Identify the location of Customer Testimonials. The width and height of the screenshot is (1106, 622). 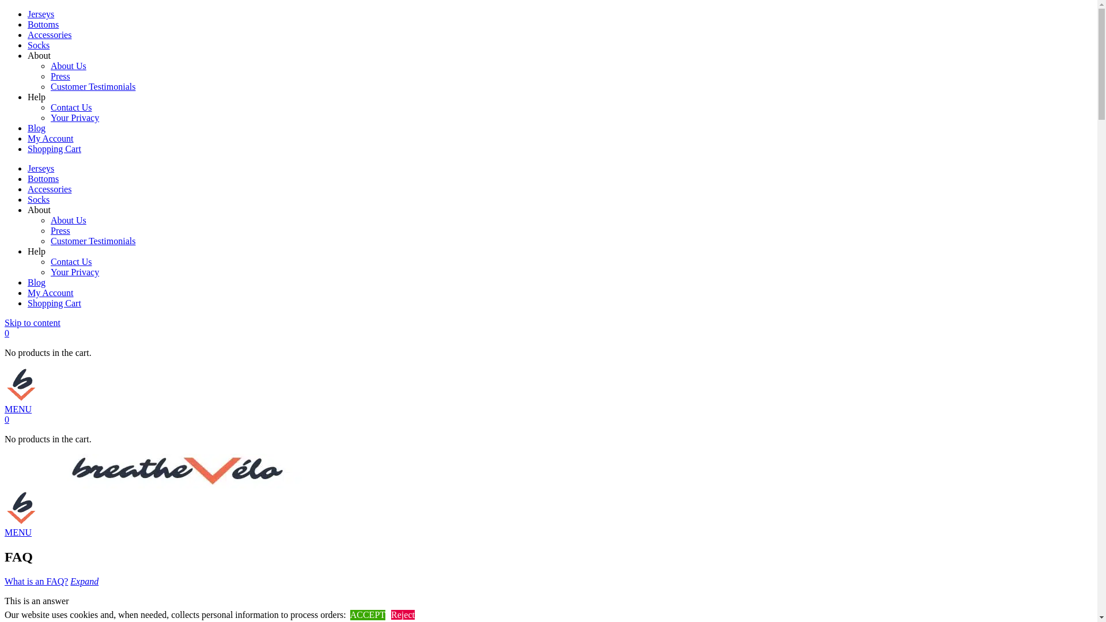
(93, 241).